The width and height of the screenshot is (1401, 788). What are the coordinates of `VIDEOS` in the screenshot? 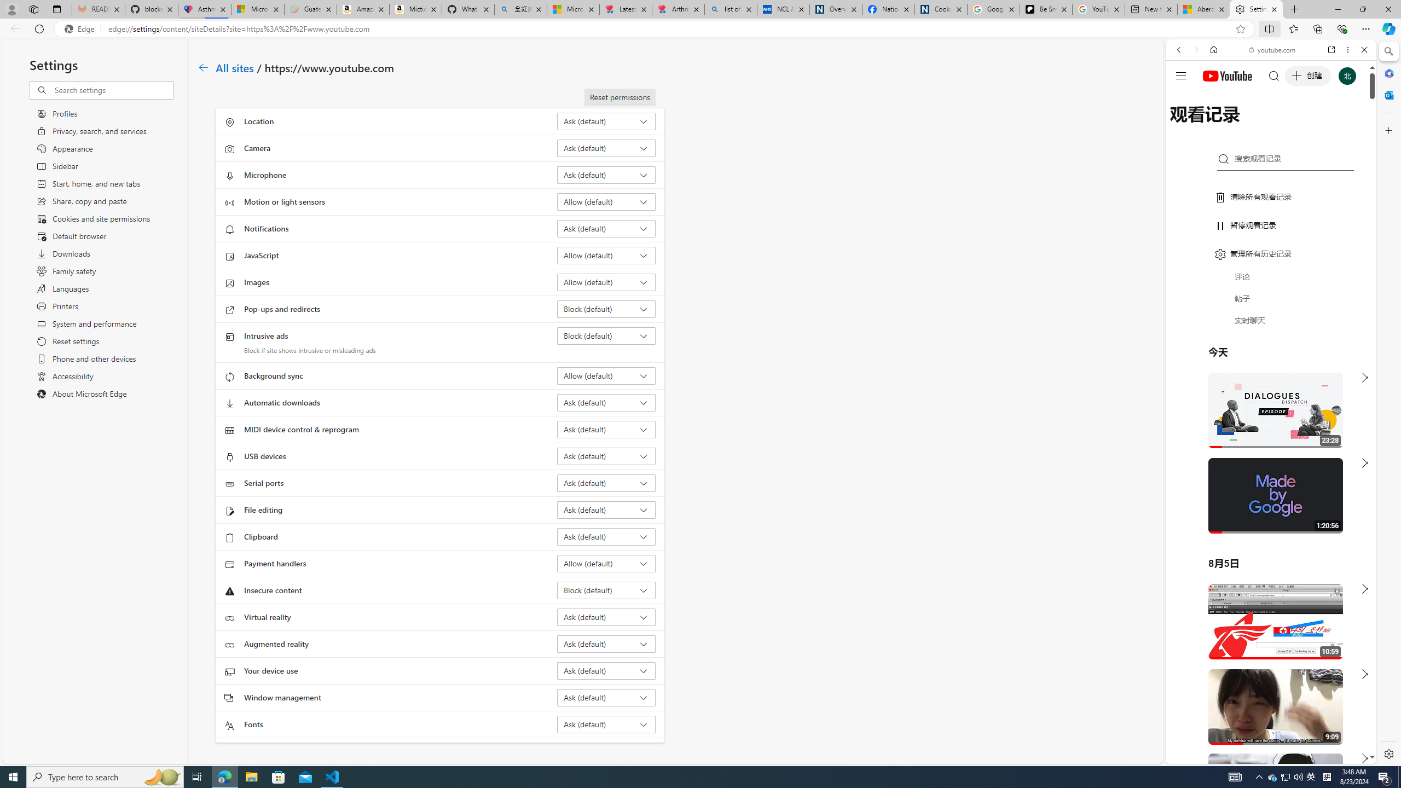 It's located at (1252, 125).